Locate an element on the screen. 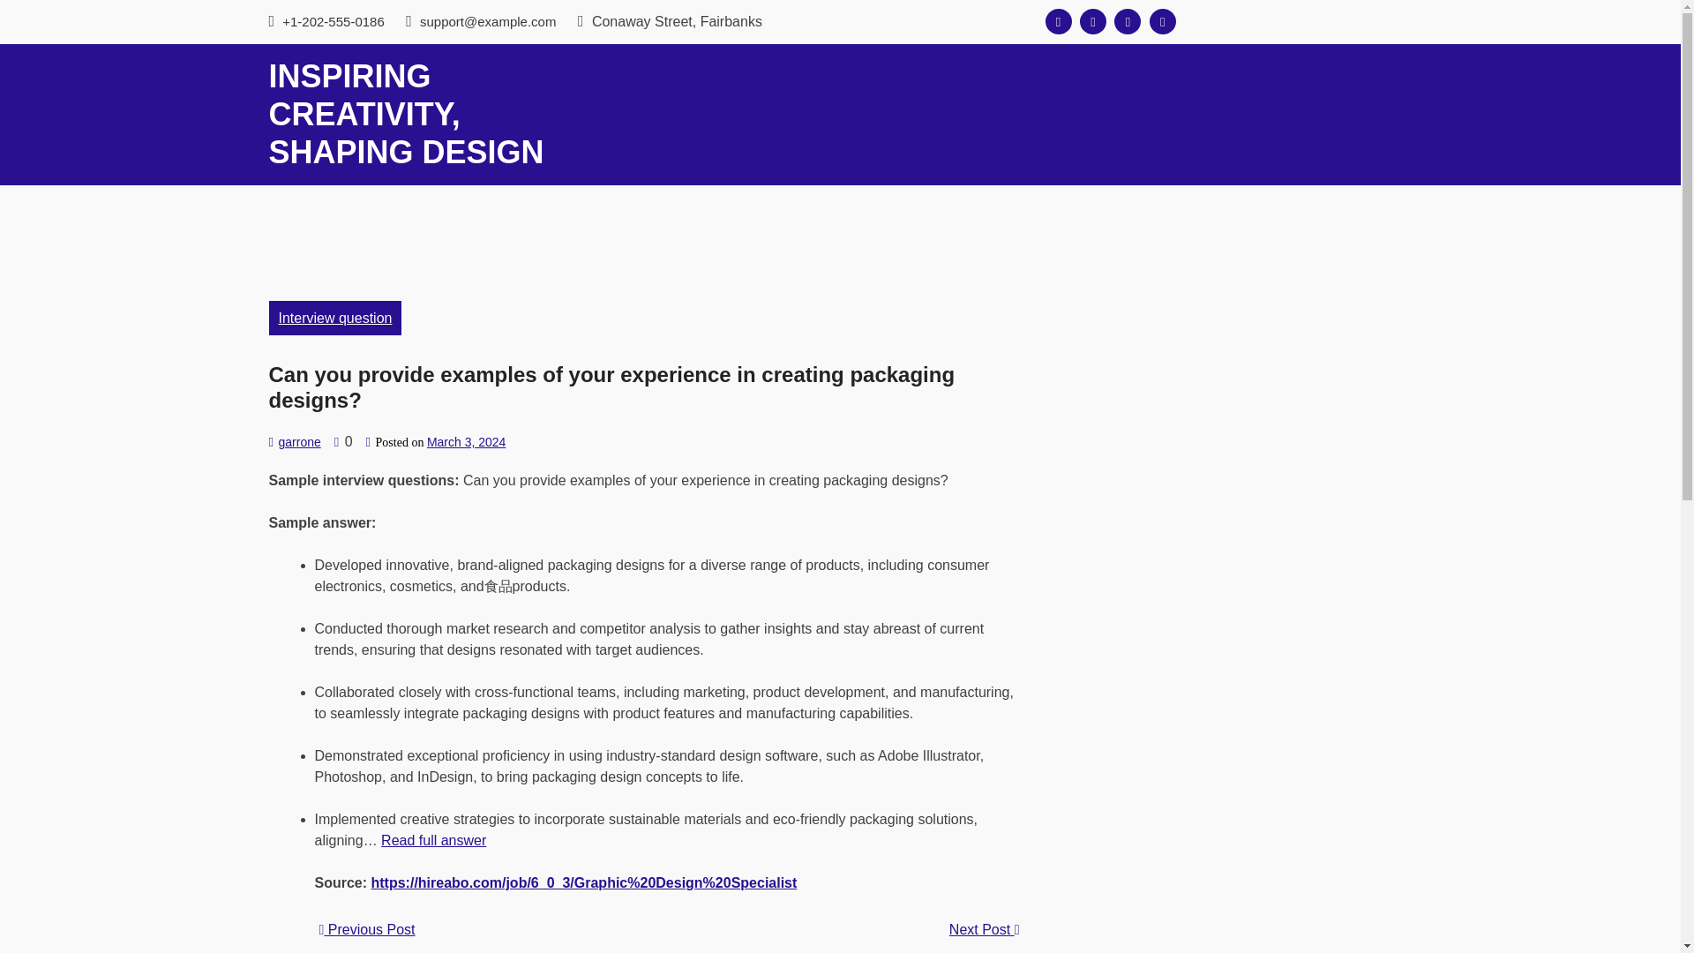 This screenshot has width=1694, height=953. garrone is located at coordinates (298, 441).